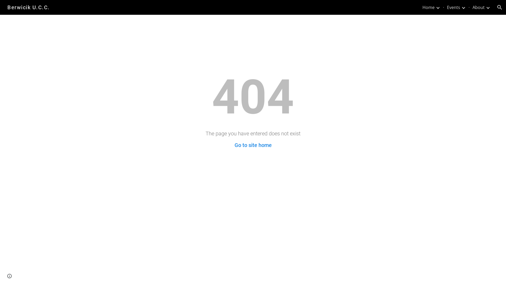 Image resolution: width=506 pixels, height=285 pixels. Describe the element at coordinates (429, 7) in the screenshot. I see `Home` at that location.